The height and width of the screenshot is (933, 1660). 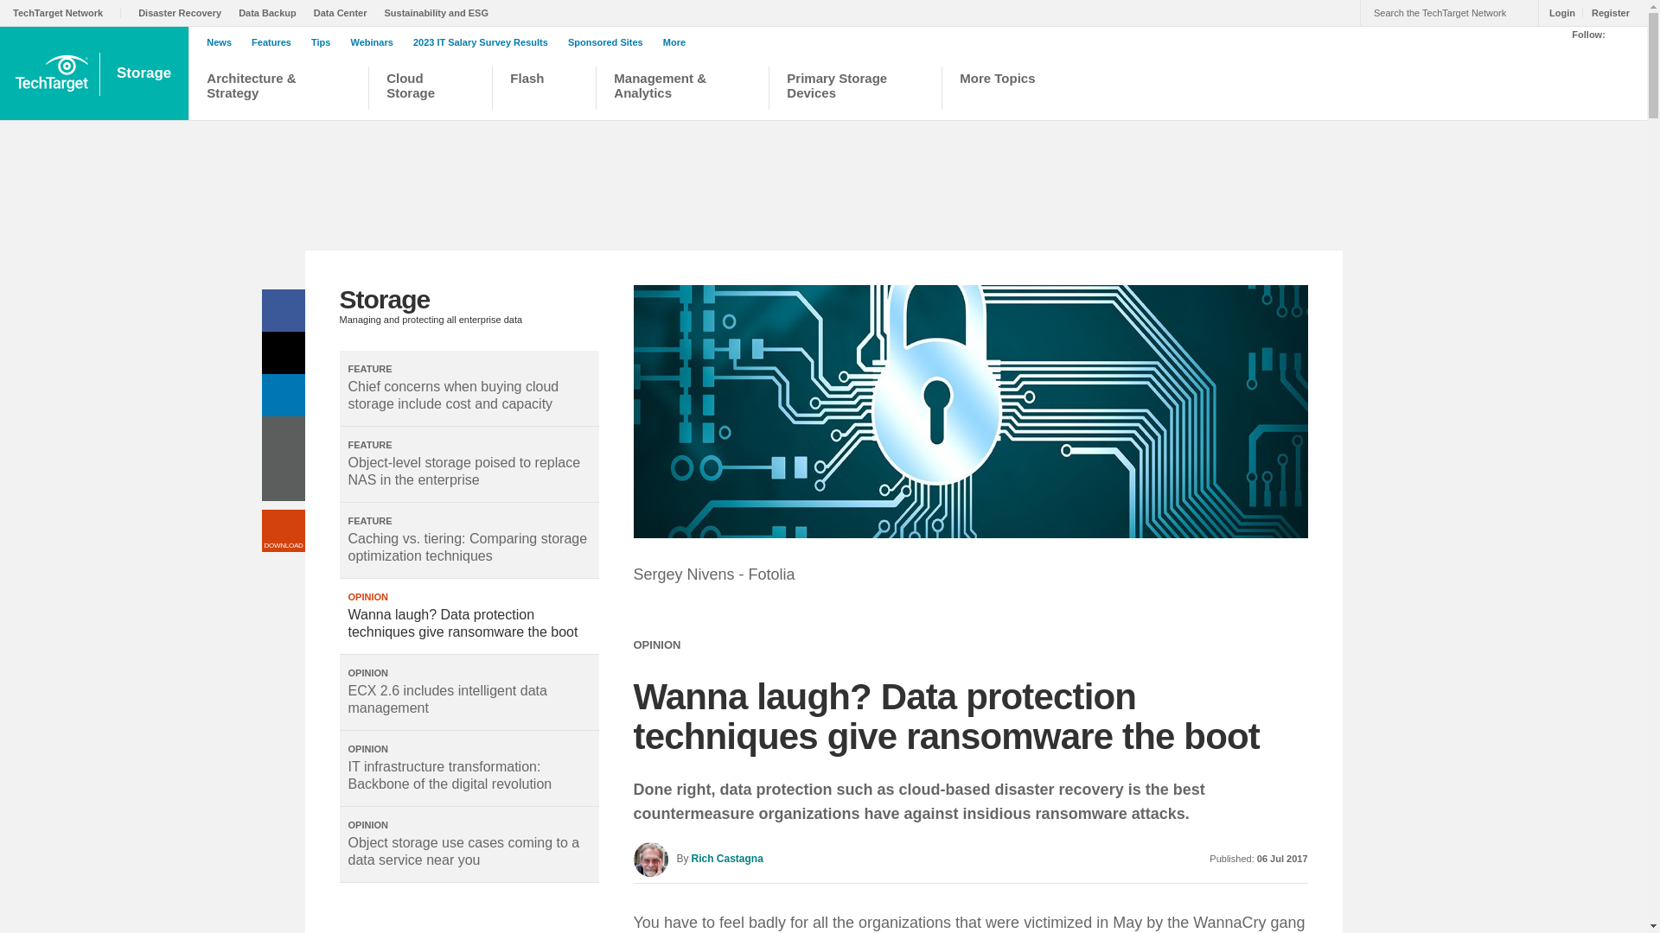 What do you see at coordinates (610, 42) in the screenshot?
I see `Sponsored Sites` at bounding box center [610, 42].